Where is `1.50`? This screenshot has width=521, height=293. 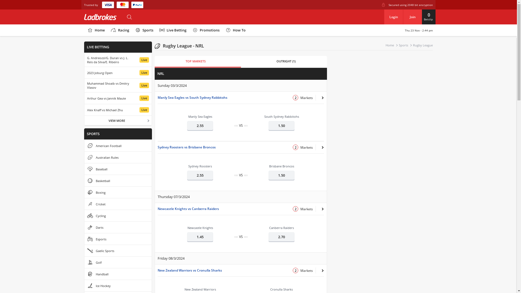 1.50 is located at coordinates (282, 126).